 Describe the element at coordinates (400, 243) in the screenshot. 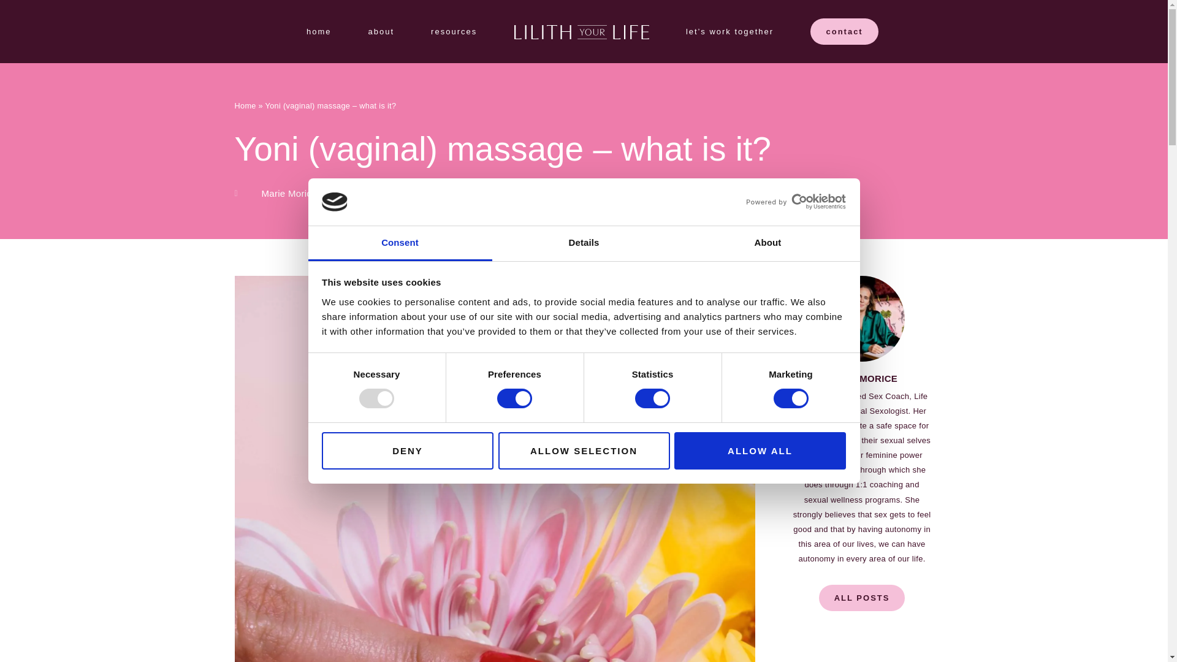

I see `Consent` at that location.